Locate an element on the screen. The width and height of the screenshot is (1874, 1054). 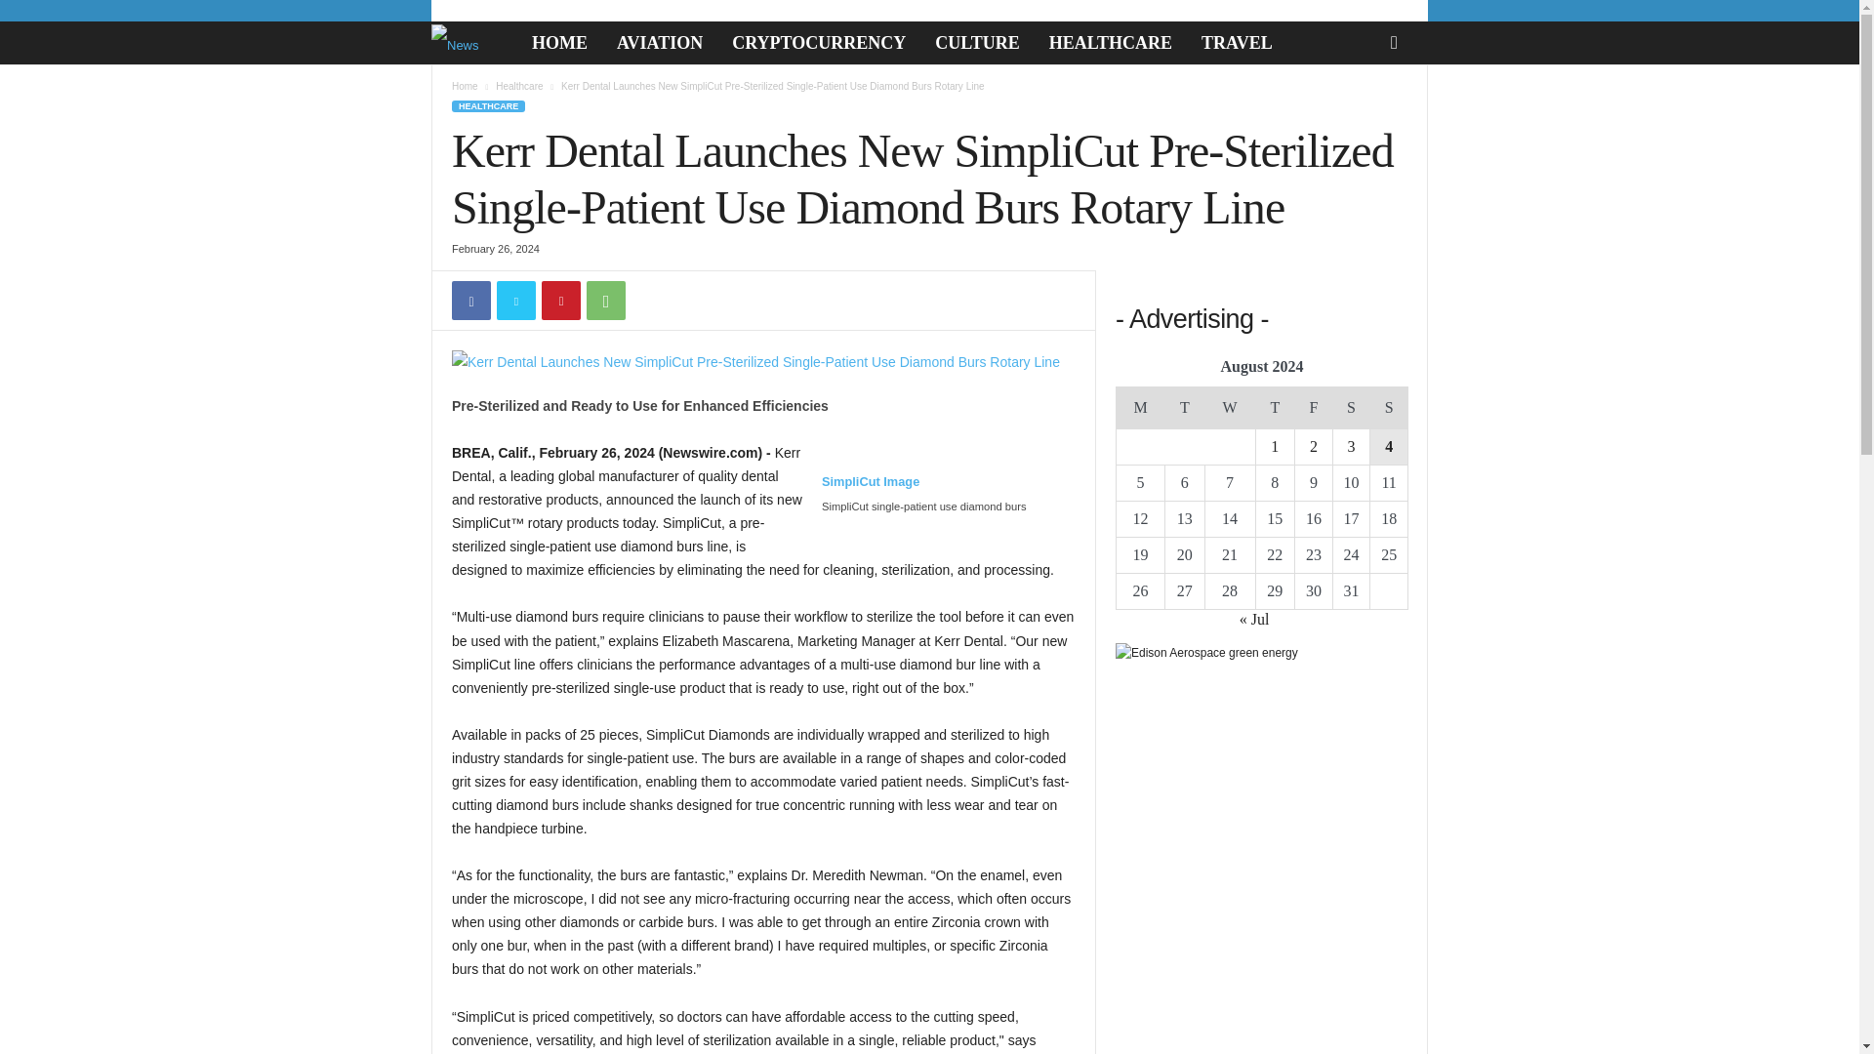
TRAVEL is located at coordinates (1237, 42).